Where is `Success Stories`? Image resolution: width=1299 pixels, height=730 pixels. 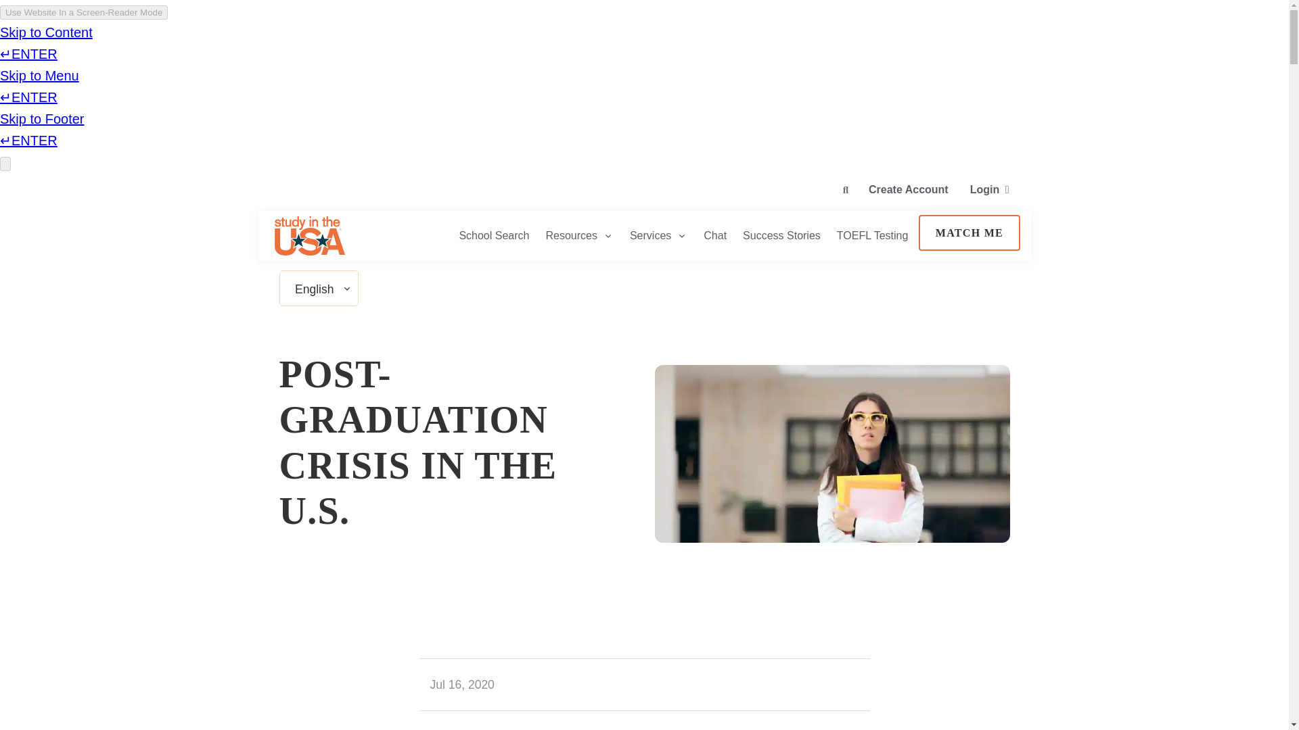
Success Stories is located at coordinates (781, 235).